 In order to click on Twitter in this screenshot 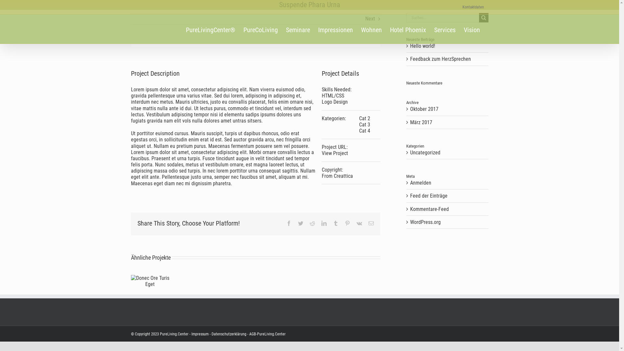, I will do `click(300, 223)`.